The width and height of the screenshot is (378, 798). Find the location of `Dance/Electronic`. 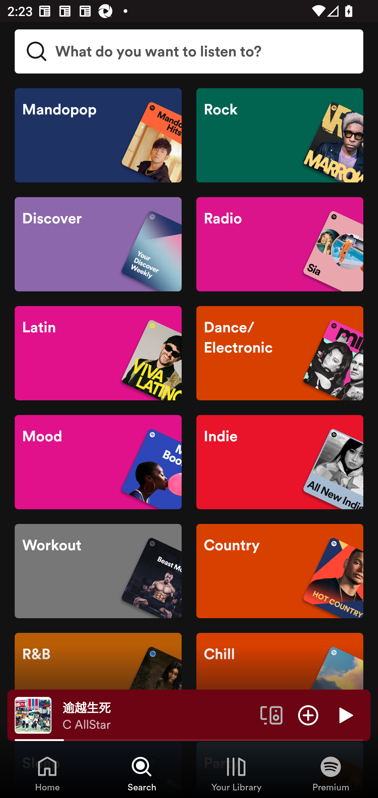

Dance/Electronic is located at coordinates (280, 353).